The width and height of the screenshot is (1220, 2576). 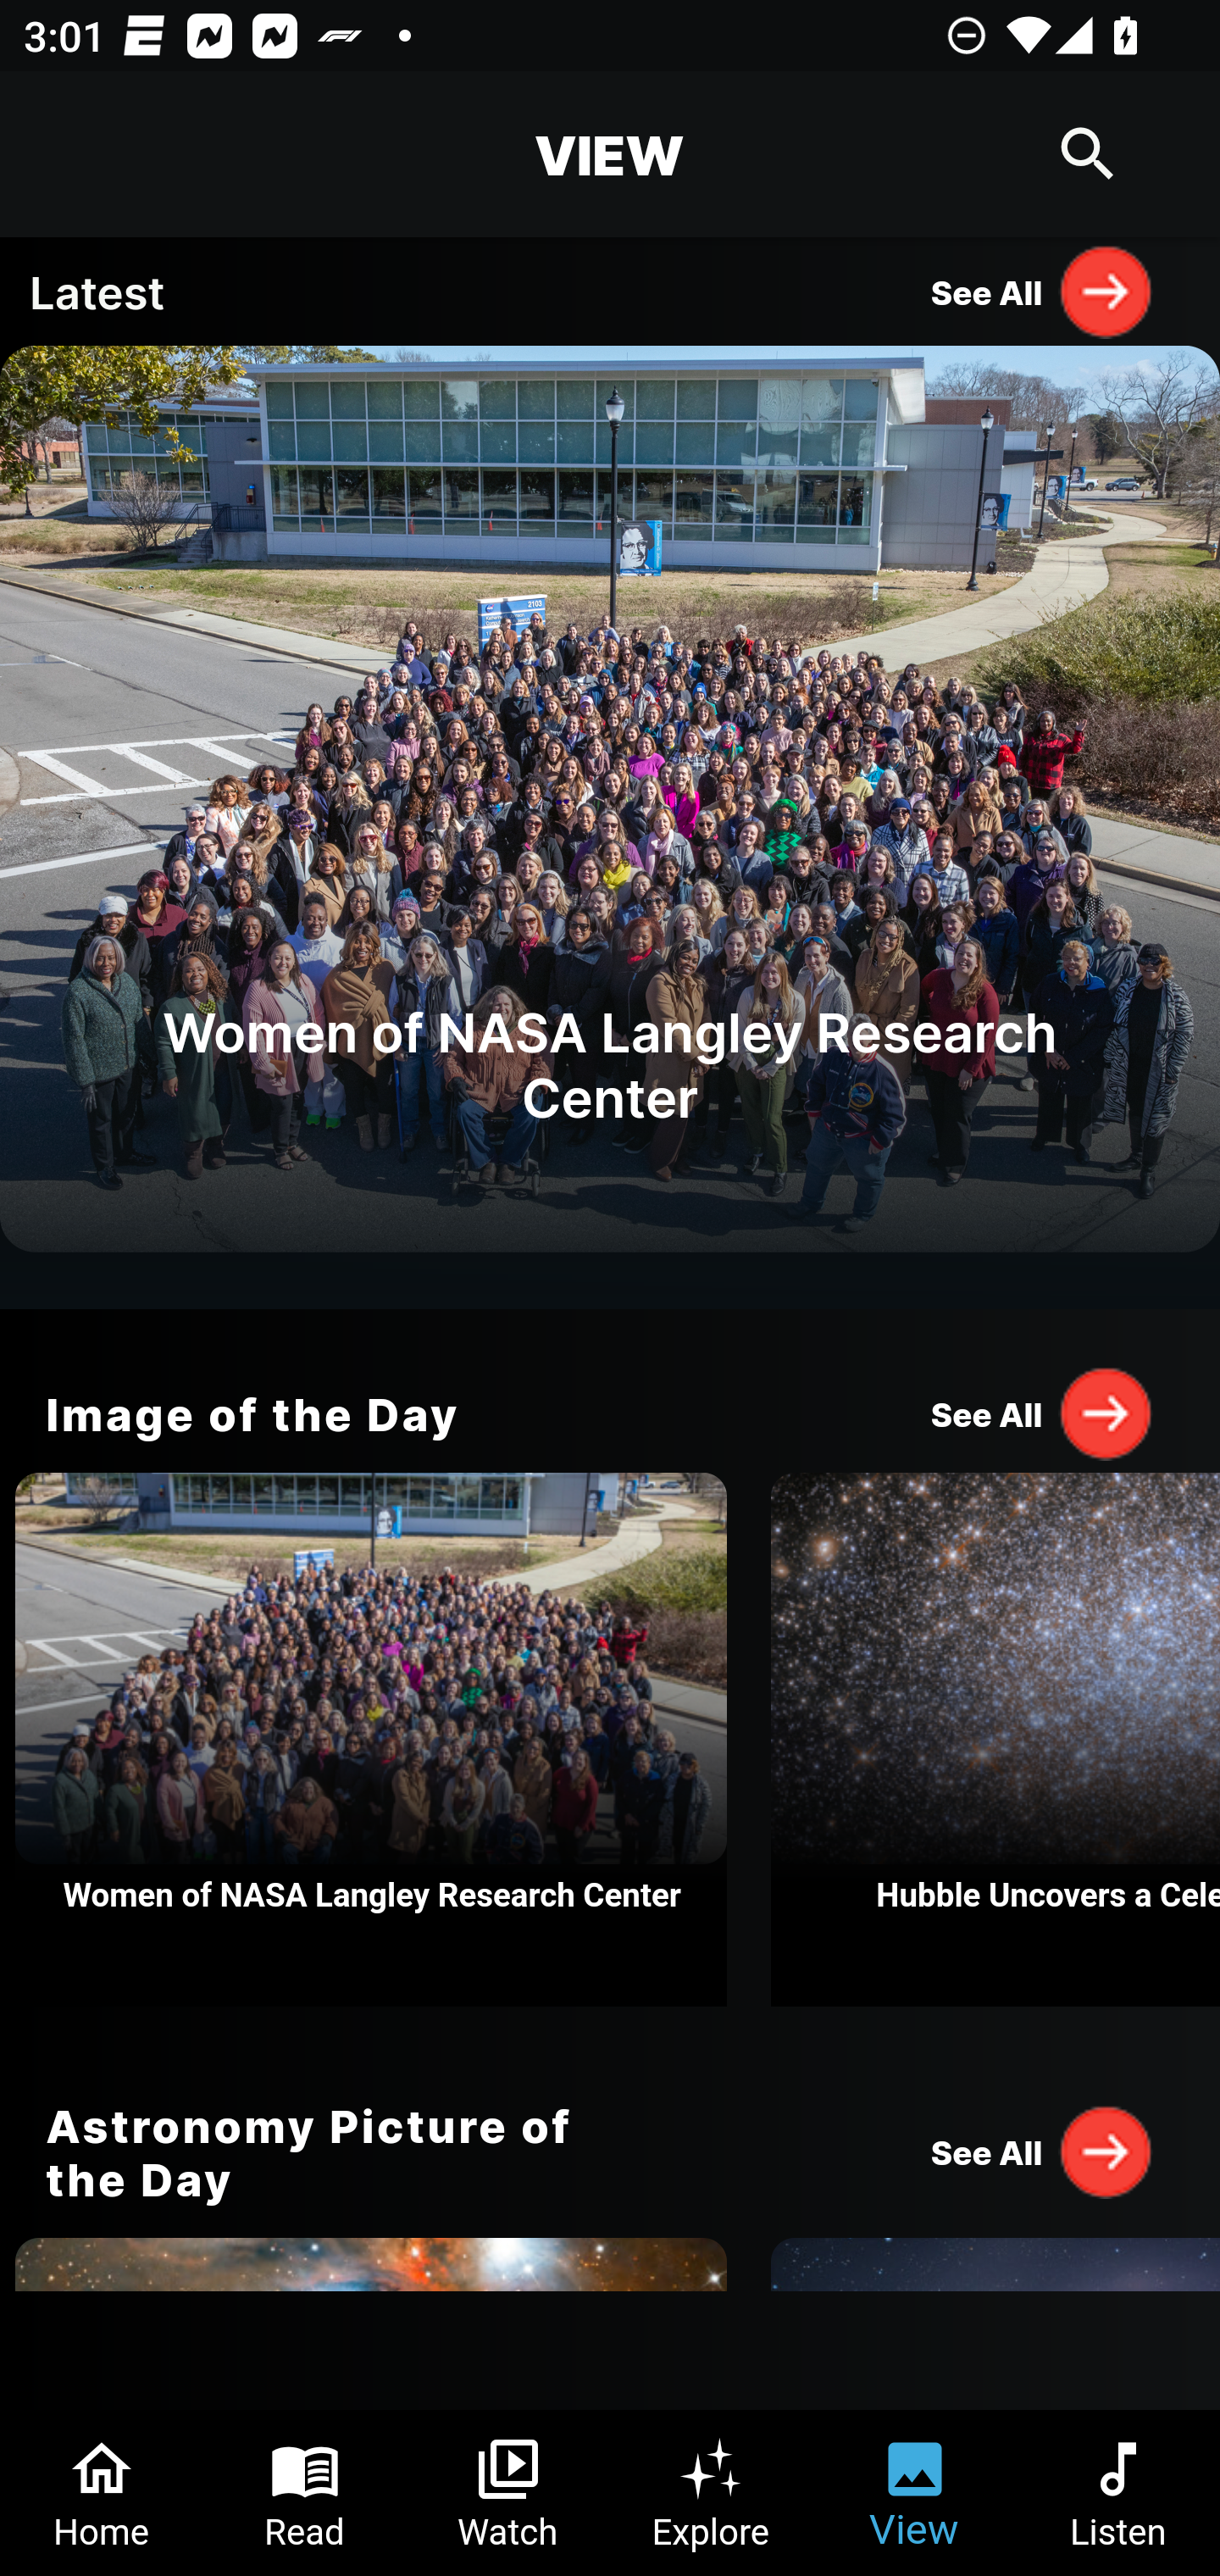 I want to click on Listen
Tab 6 of 6, so click(x=1118, y=2493).